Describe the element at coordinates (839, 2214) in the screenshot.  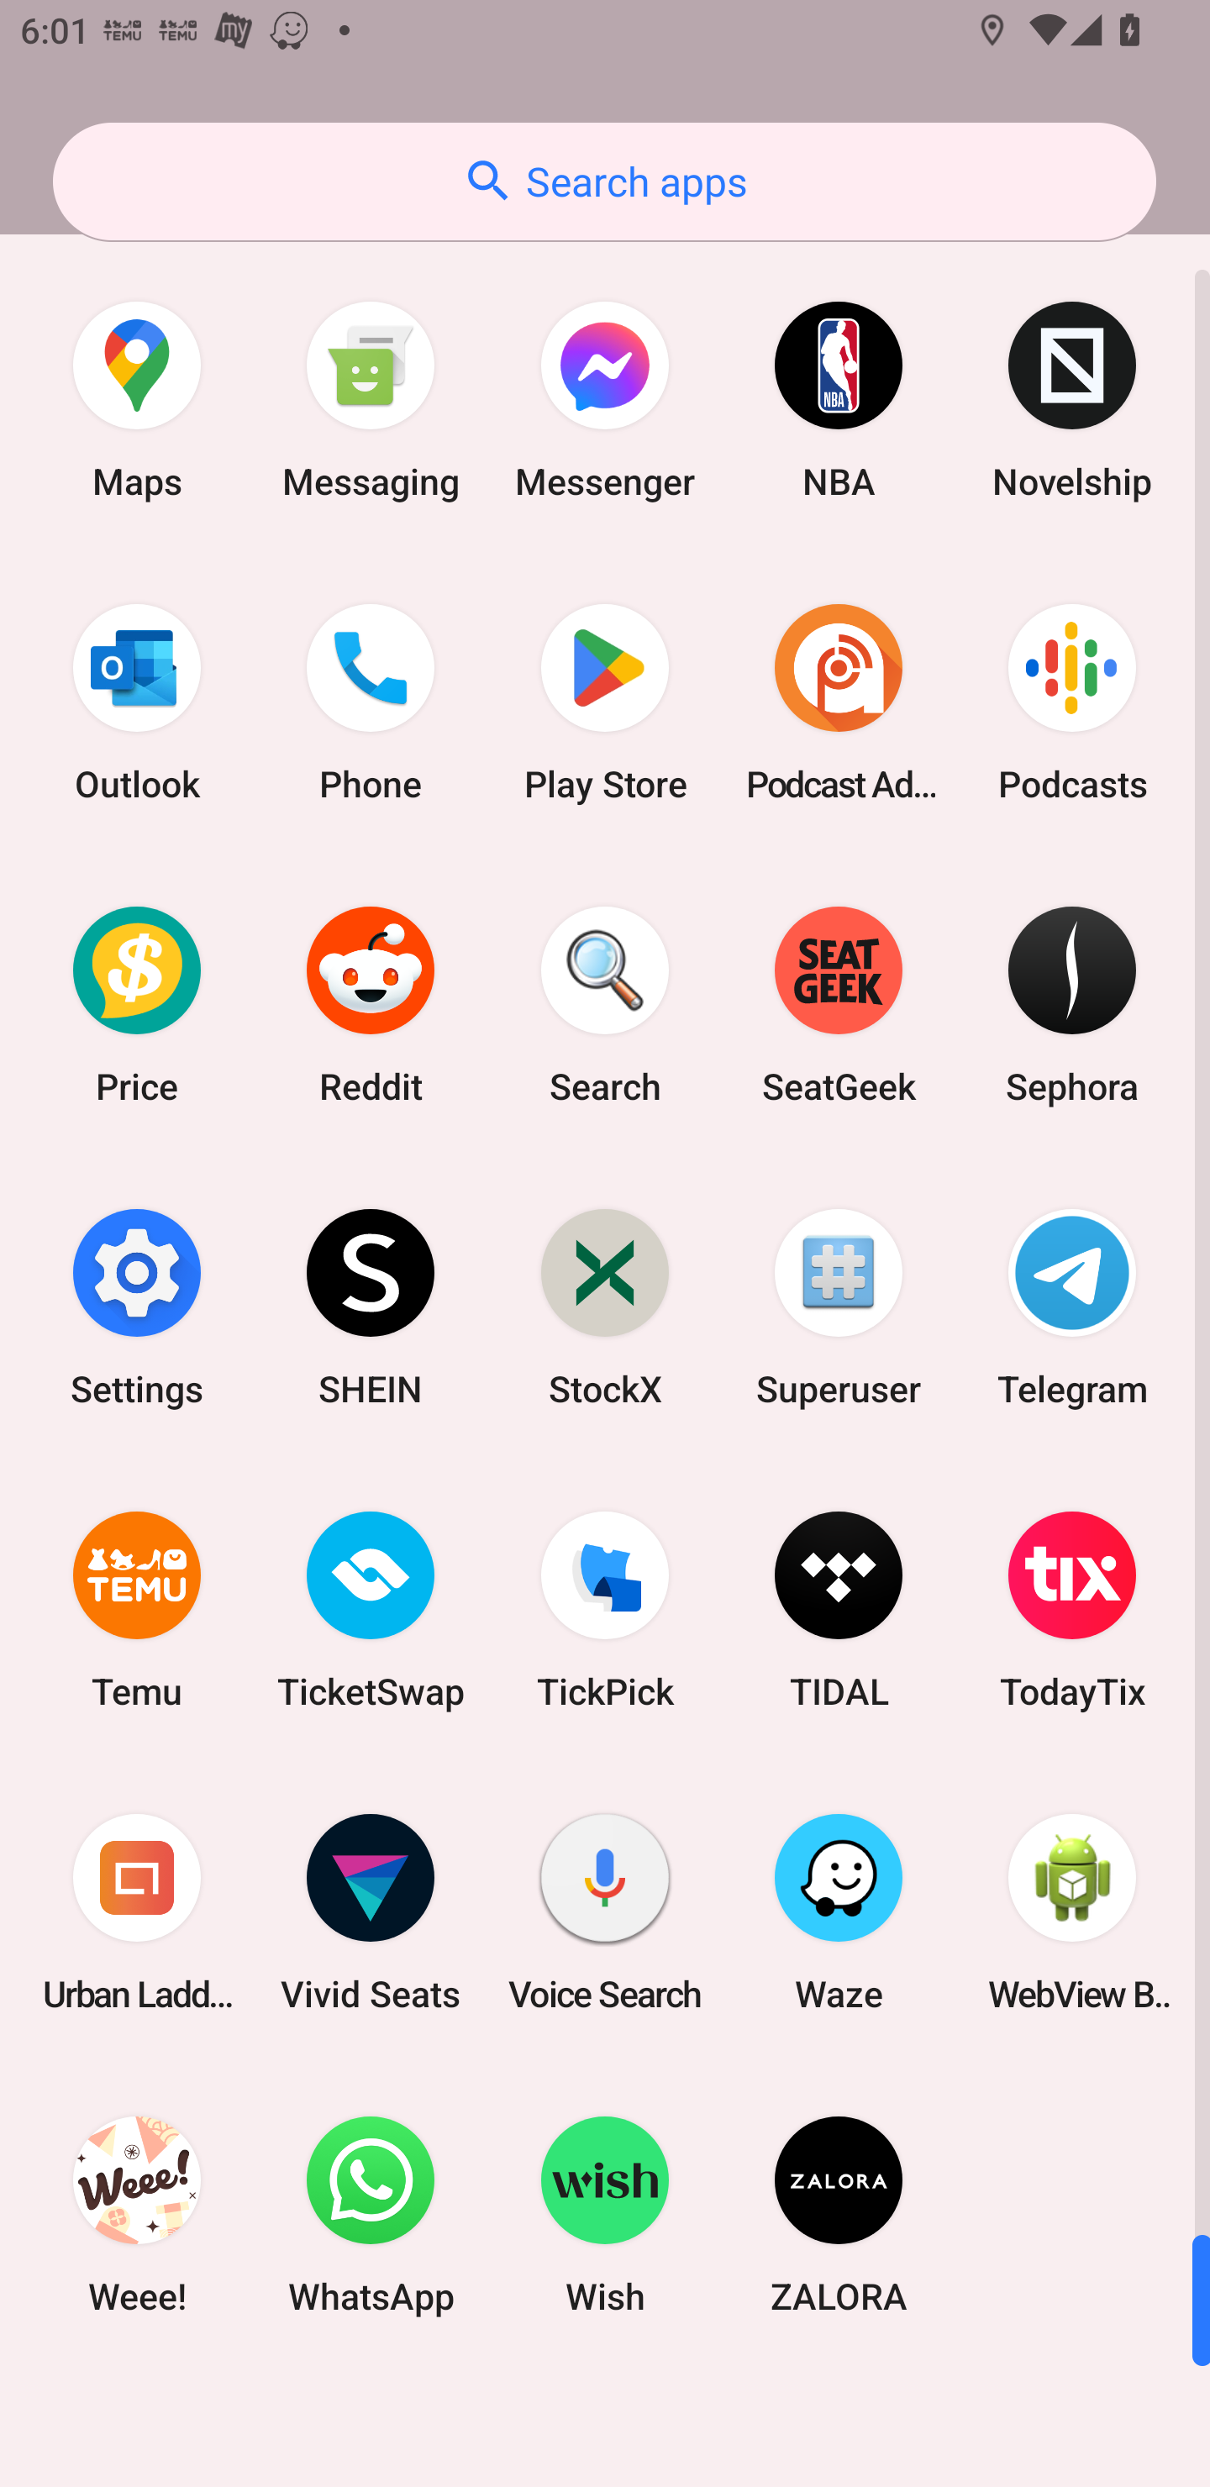
I see `ZALORA` at that location.